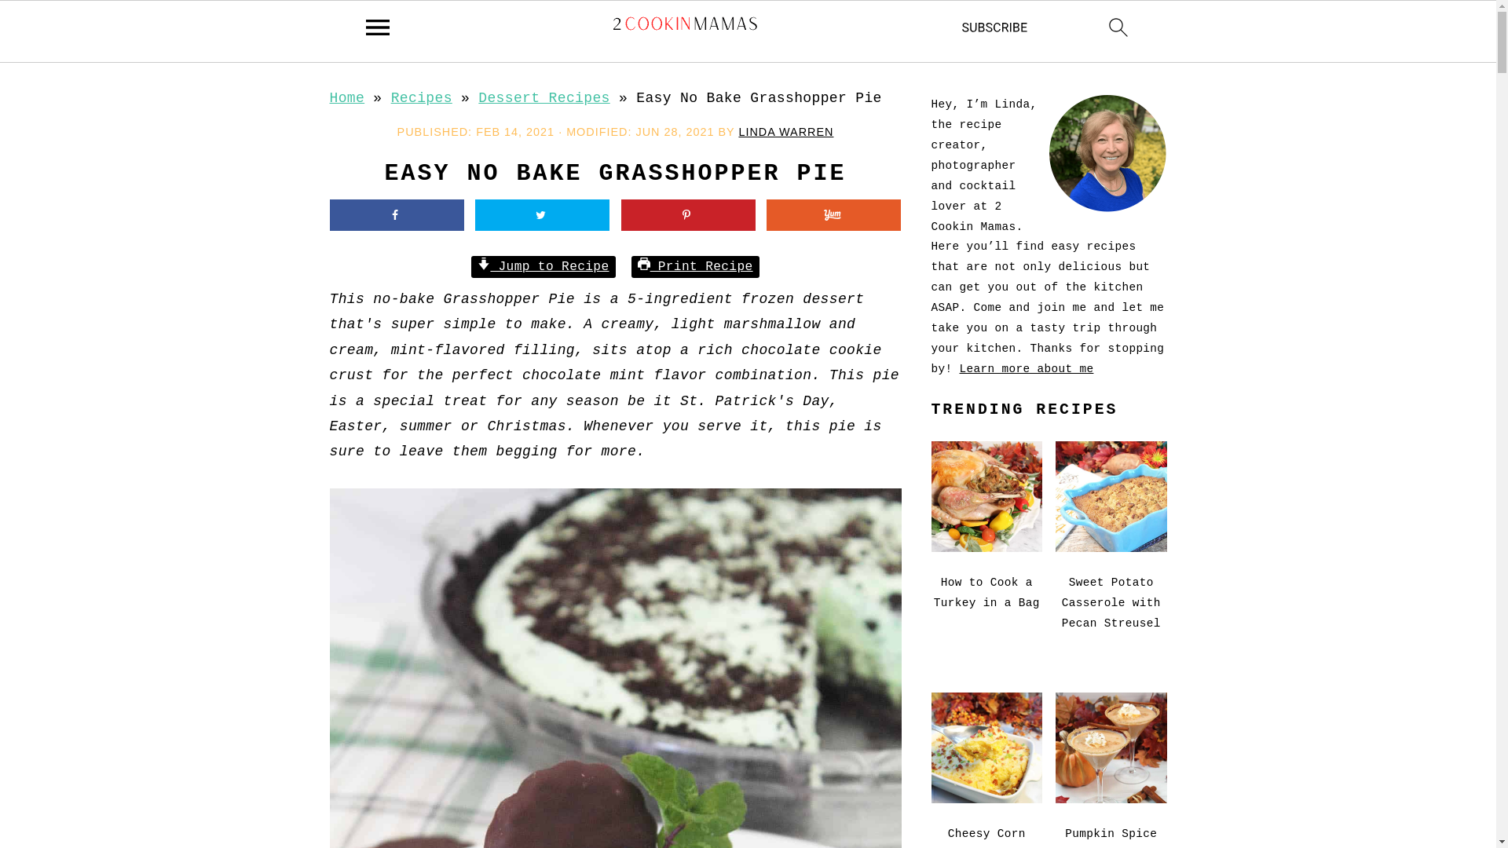 This screenshot has width=1508, height=848. What do you see at coordinates (347, 98) in the screenshot?
I see `Home` at bounding box center [347, 98].